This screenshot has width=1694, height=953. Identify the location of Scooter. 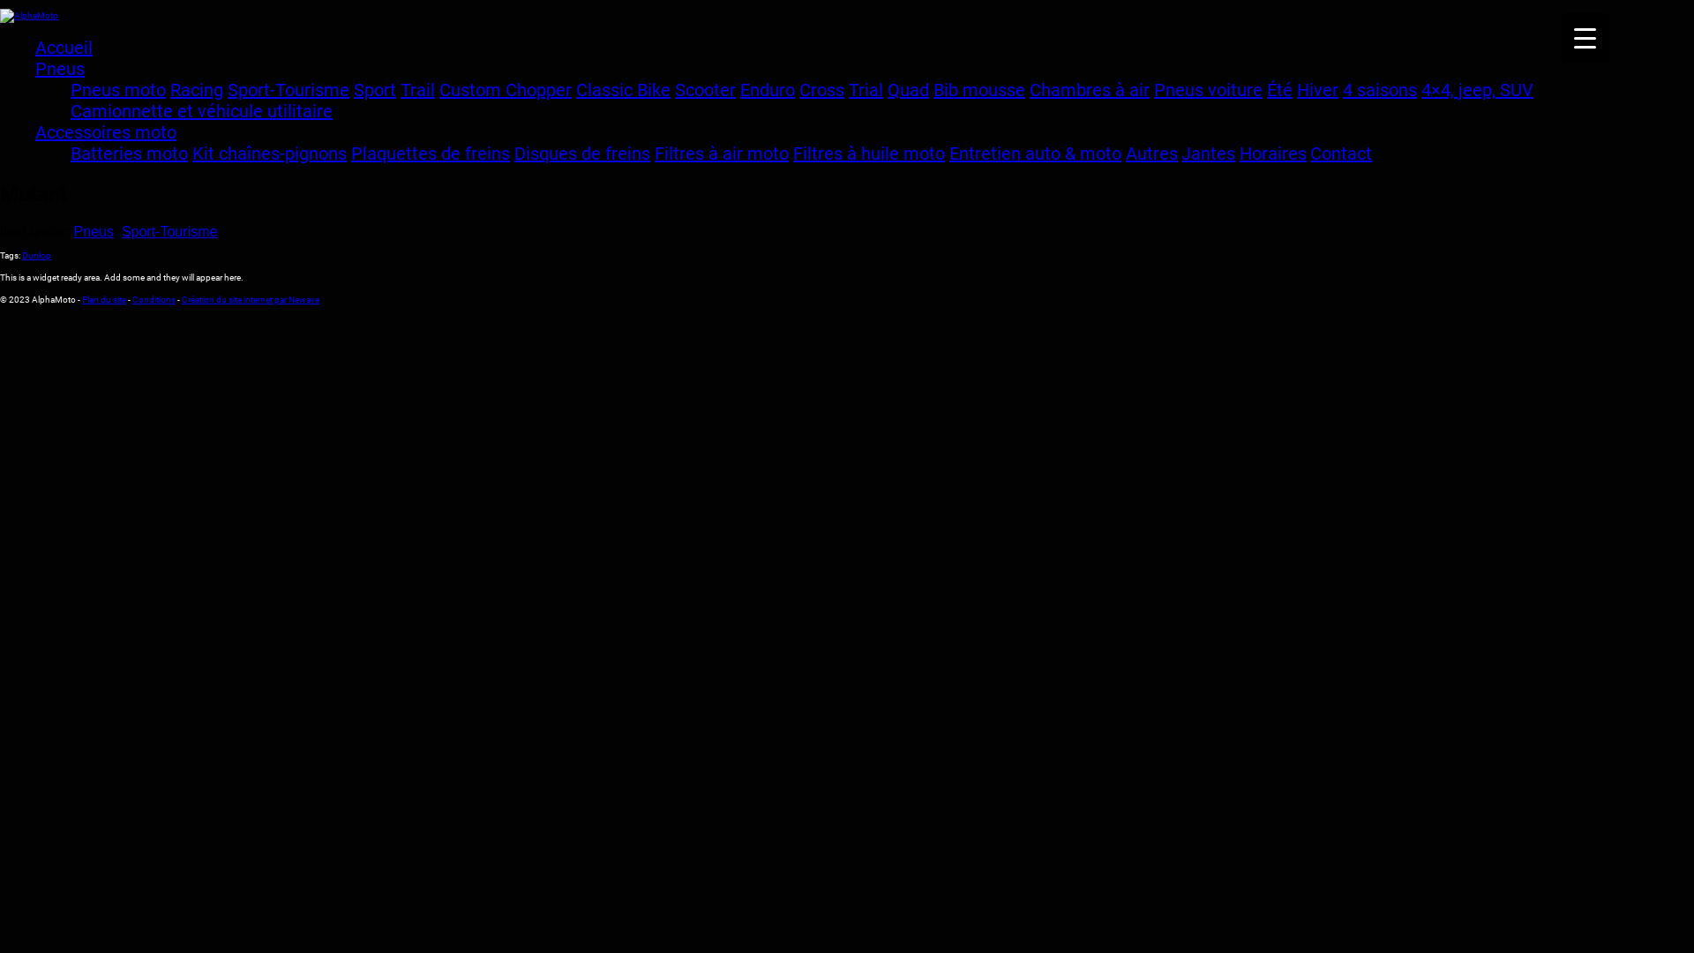
(706, 90).